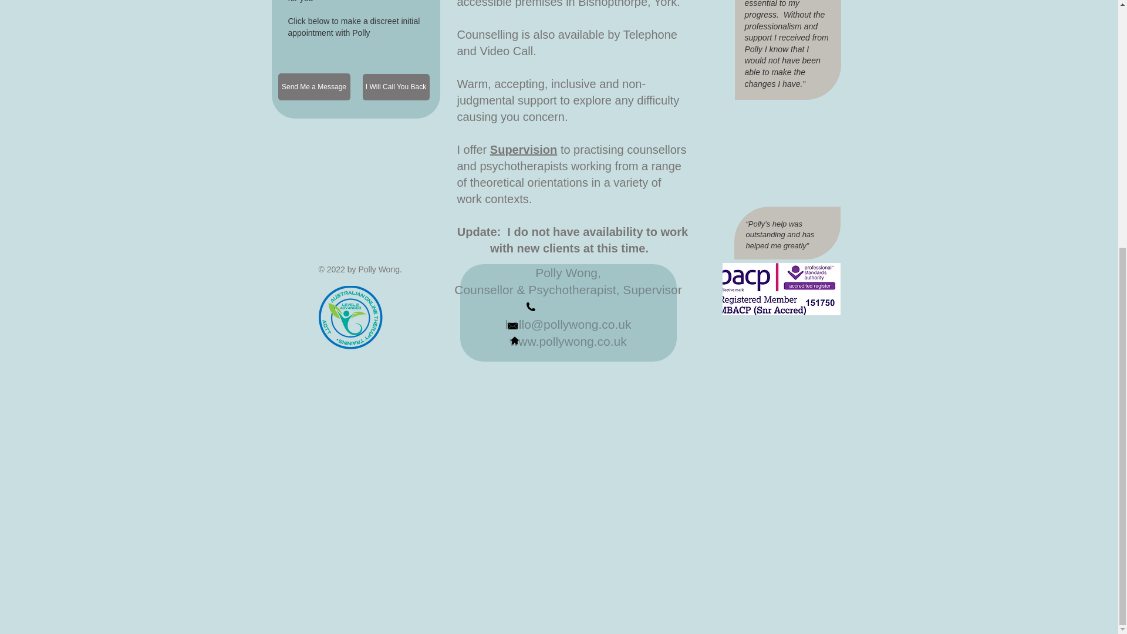 The height and width of the screenshot is (634, 1127). What do you see at coordinates (568, 341) in the screenshot?
I see `www.pollywong.co.uk` at bounding box center [568, 341].